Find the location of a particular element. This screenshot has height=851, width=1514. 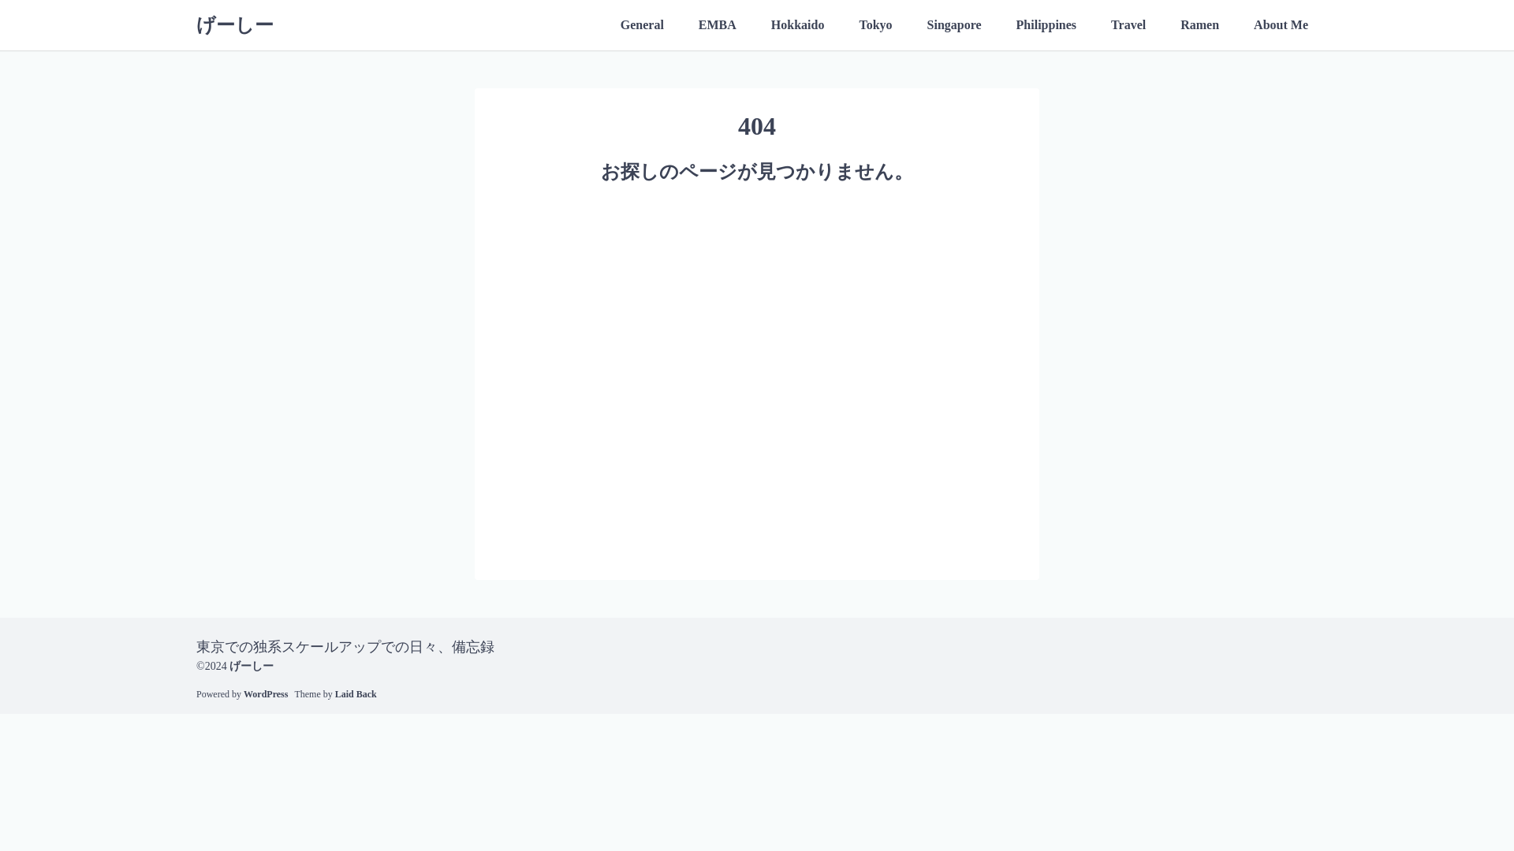

Travel is located at coordinates (1128, 25).